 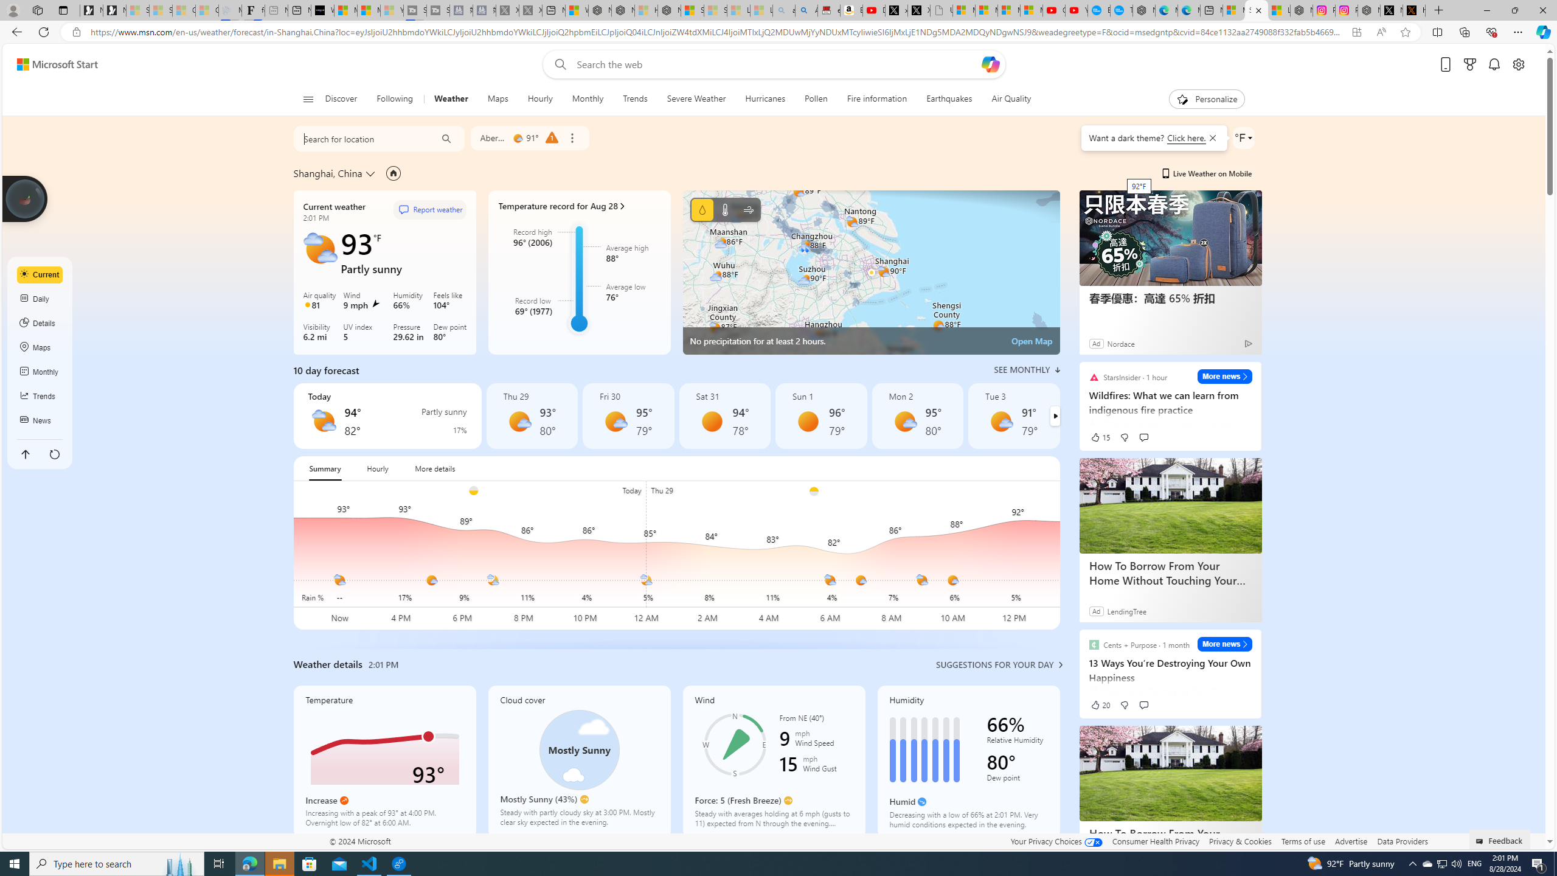 I want to click on Consumer Health Privacy, so click(x=1156, y=841).